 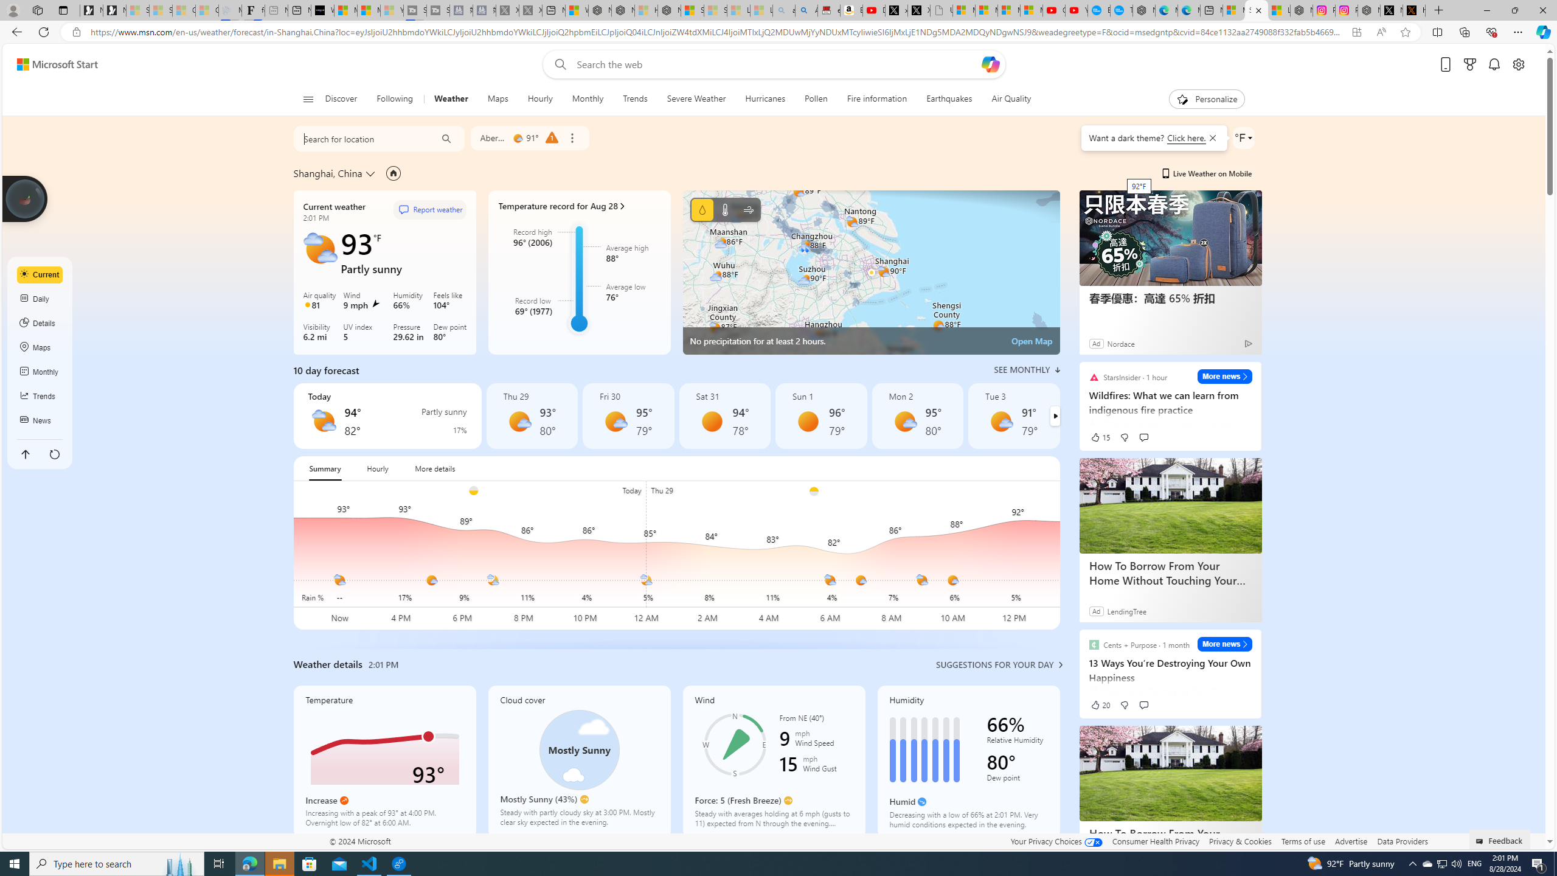 I want to click on Consumer Health Privacy, so click(x=1156, y=841).